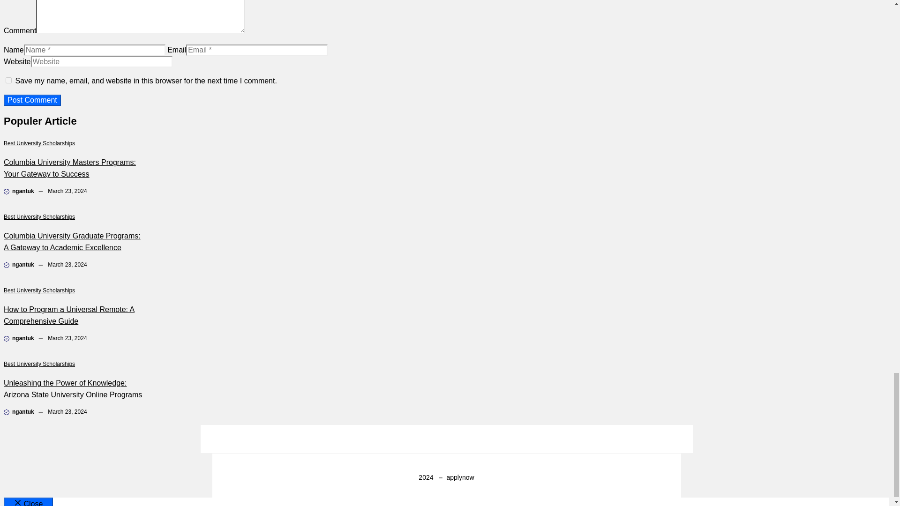 Image resolution: width=900 pixels, height=506 pixels. Describe the element at coordinates (39, 143) in the screenshot. I see `Best University Scholarships` at that location.